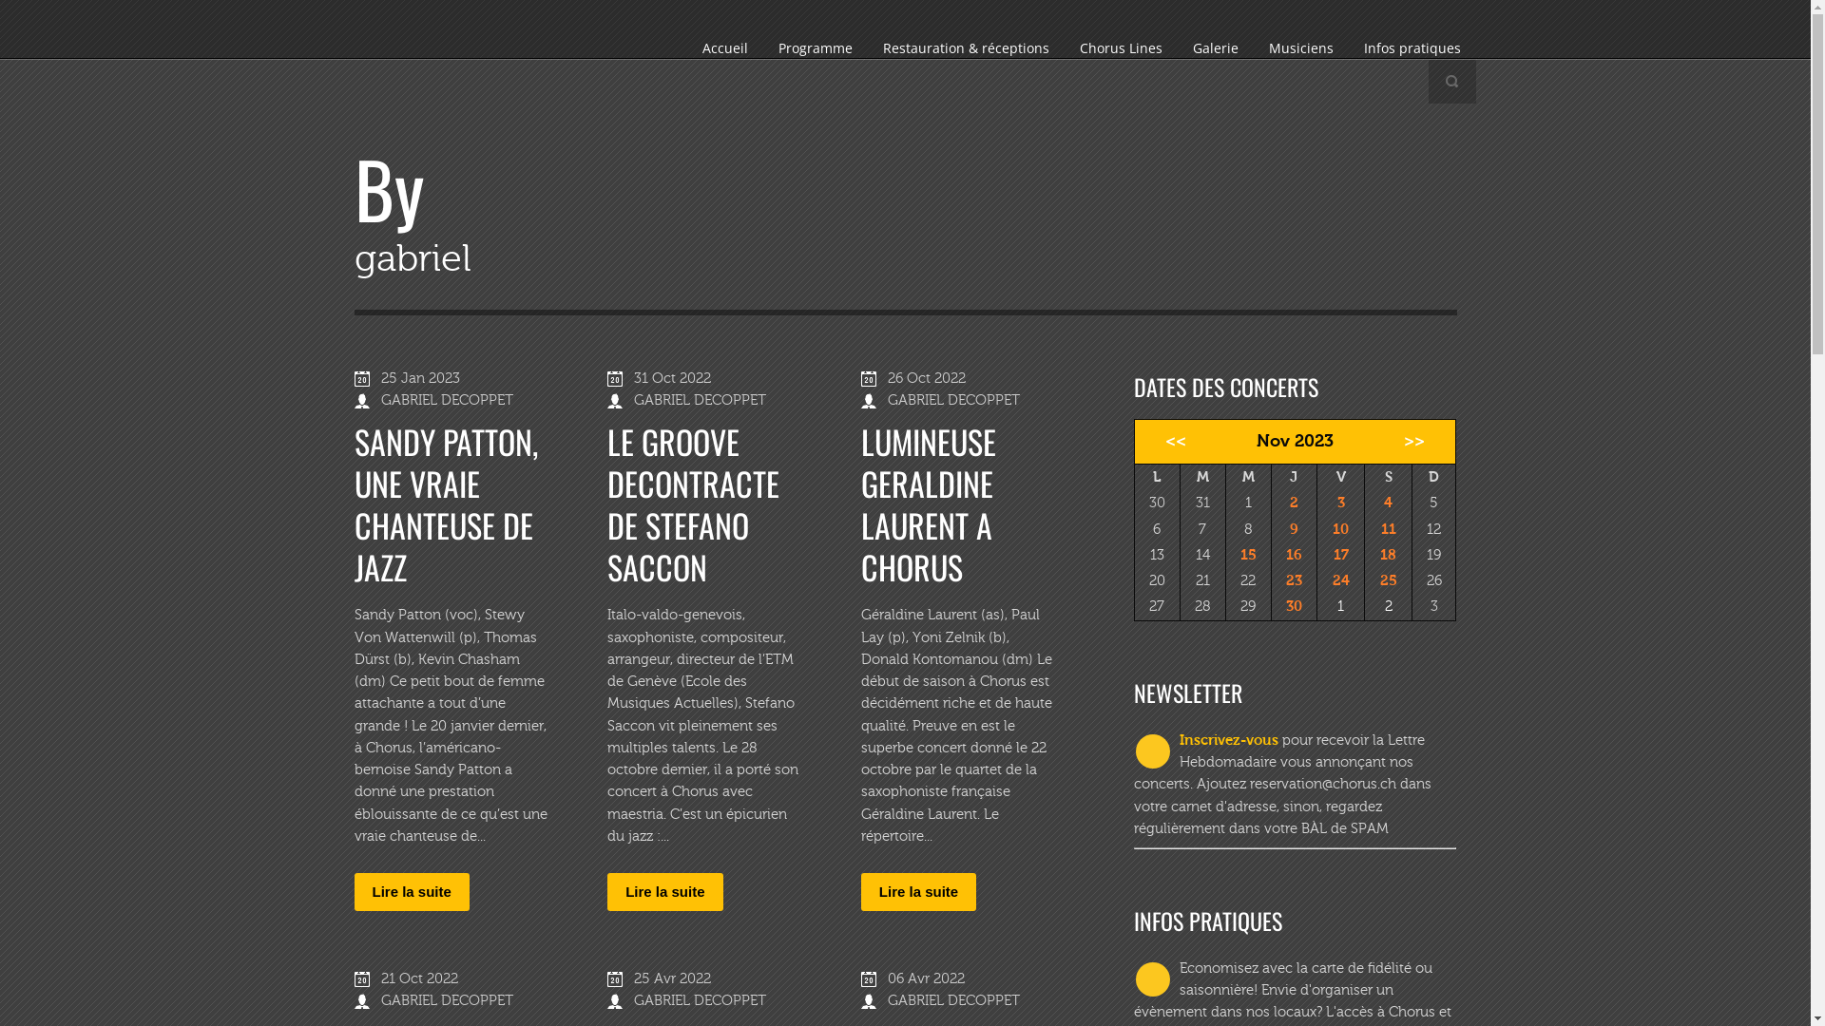 This screenshot has width=1825, height=1026. What do you see at coordinates (447, 401) in the screenshot?
I see `GABRIEL DECOPPET` at bounding box center [447, 401].